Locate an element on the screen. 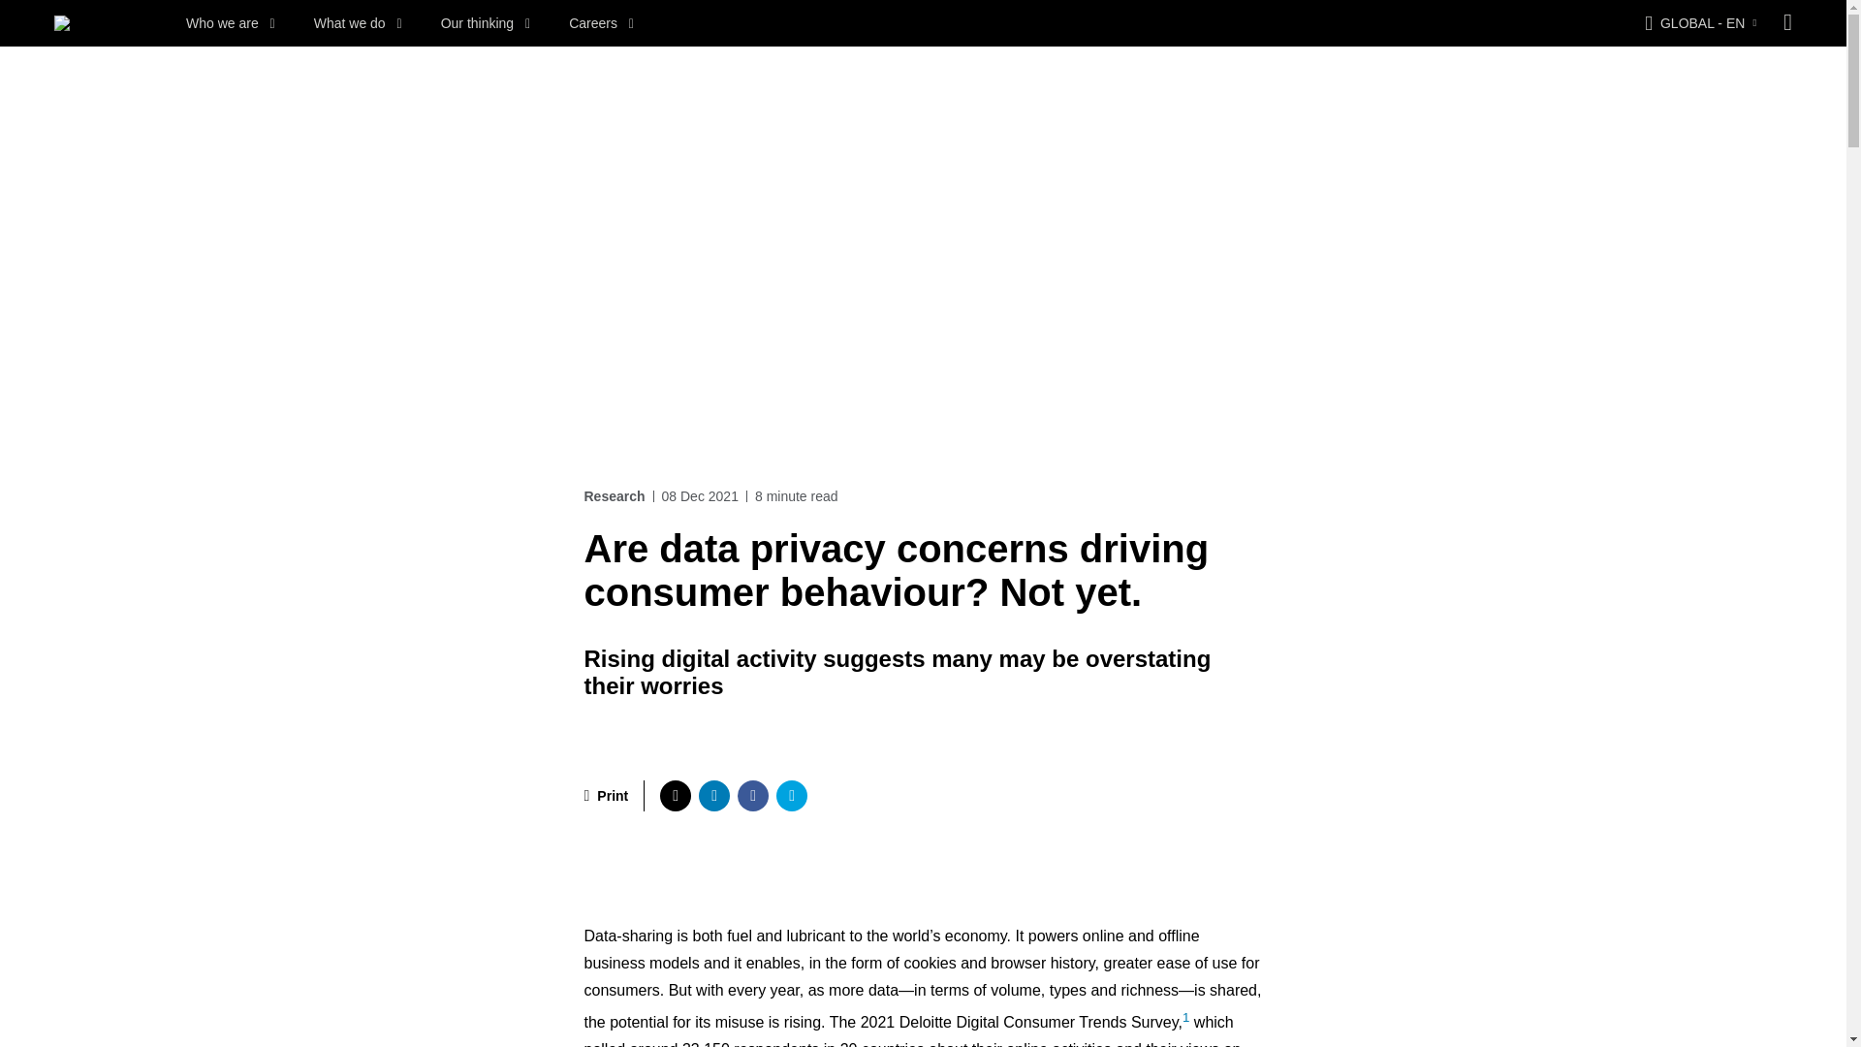  share via email is located at coordinates (791, 795).